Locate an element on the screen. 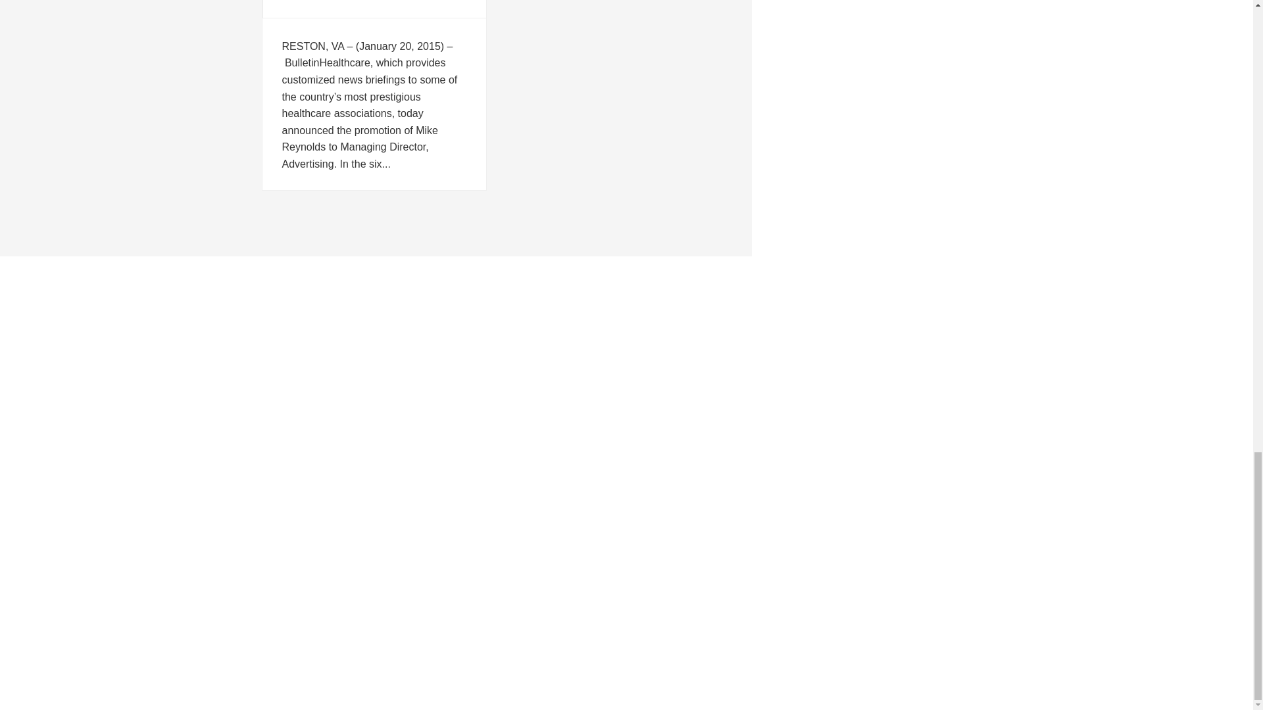 This screenshot has width=1263, height=710. What Engineers Care About: July Edition is located at coordinates (626, 321).